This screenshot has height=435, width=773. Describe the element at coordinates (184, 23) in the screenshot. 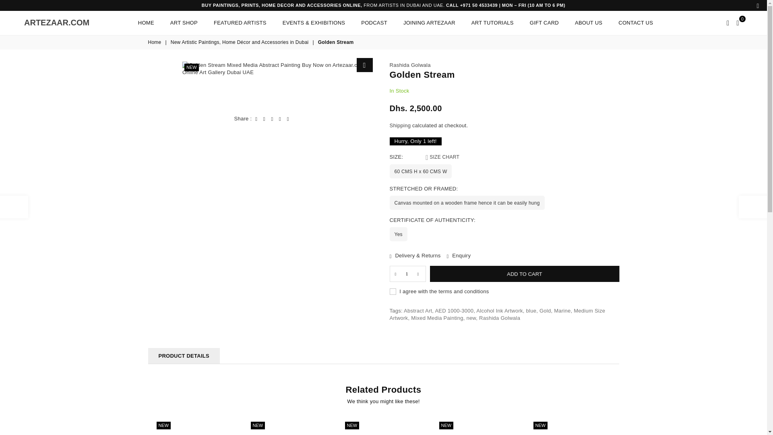

I see `ART SHOP` at that location.